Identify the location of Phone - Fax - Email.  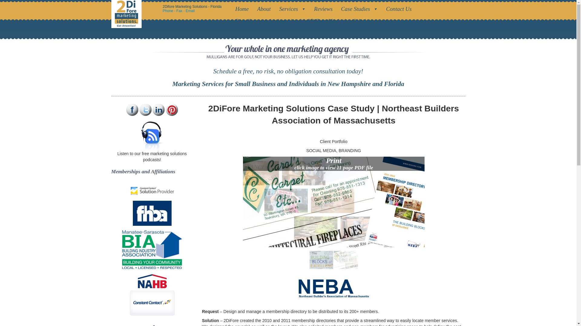
(179, 11).